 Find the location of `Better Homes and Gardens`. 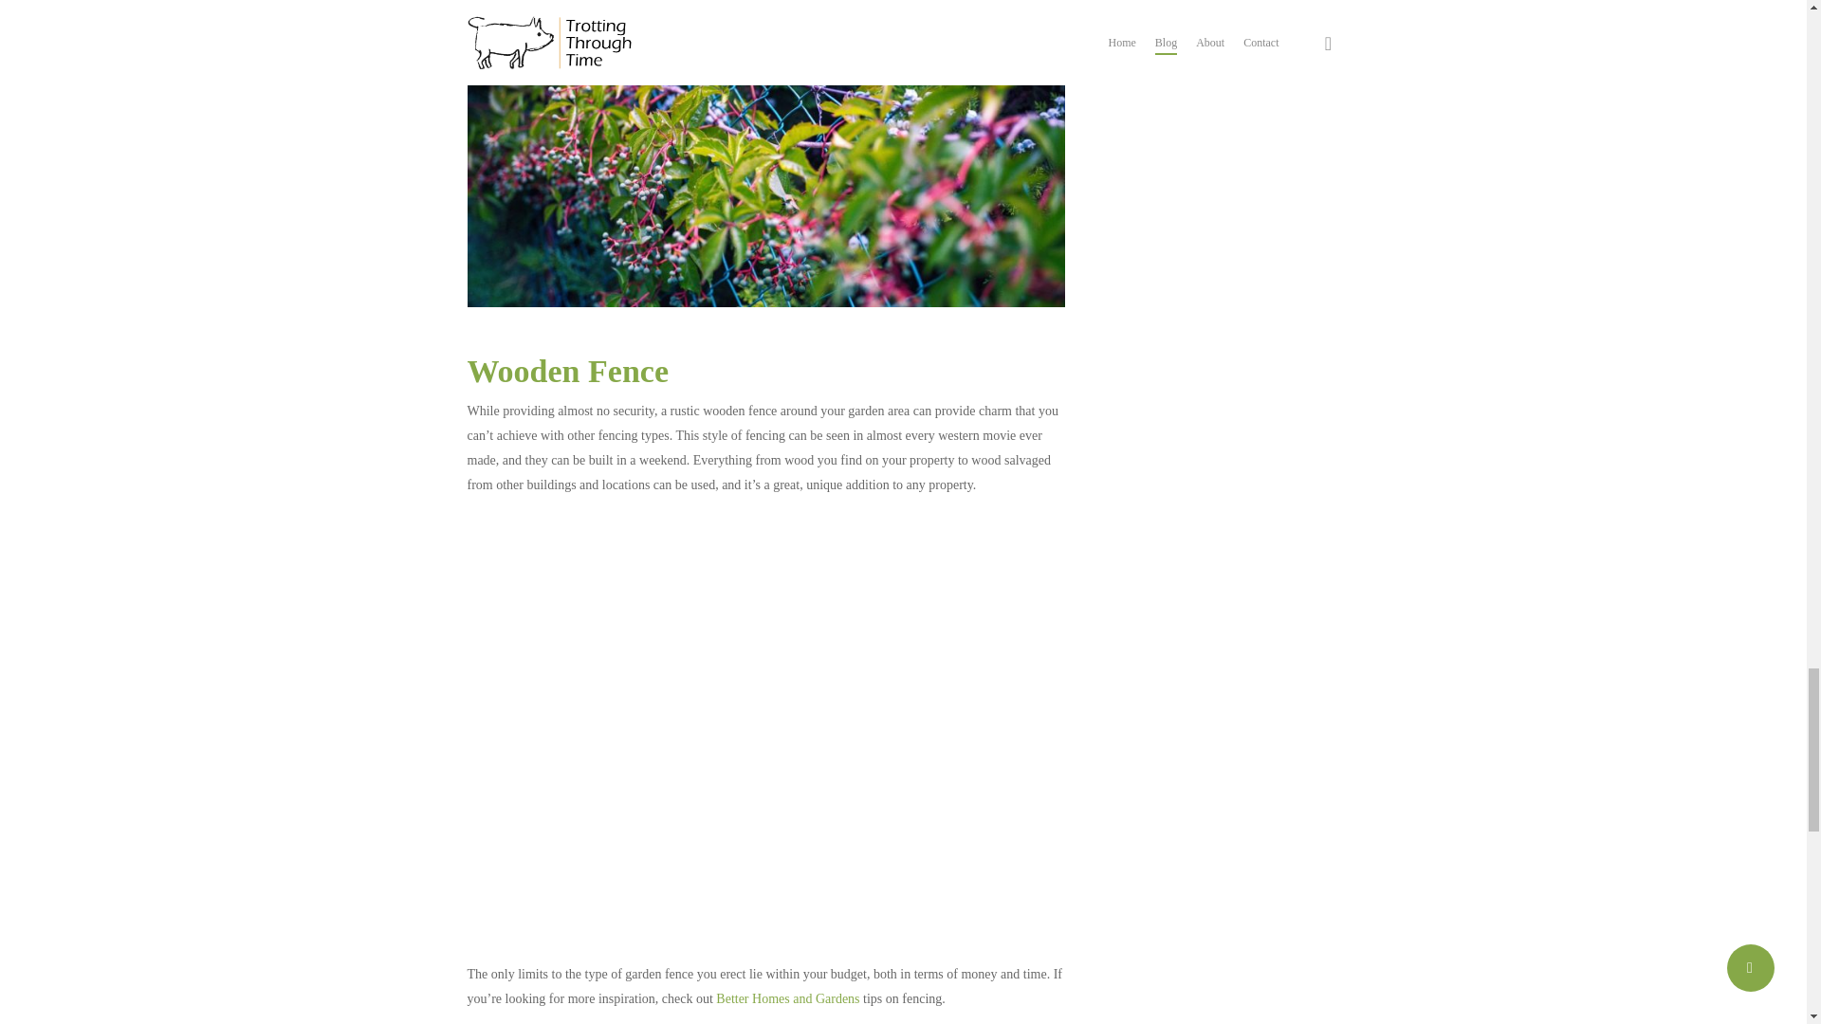

Better Homes and Gardens is located at coordinates (787, 998).